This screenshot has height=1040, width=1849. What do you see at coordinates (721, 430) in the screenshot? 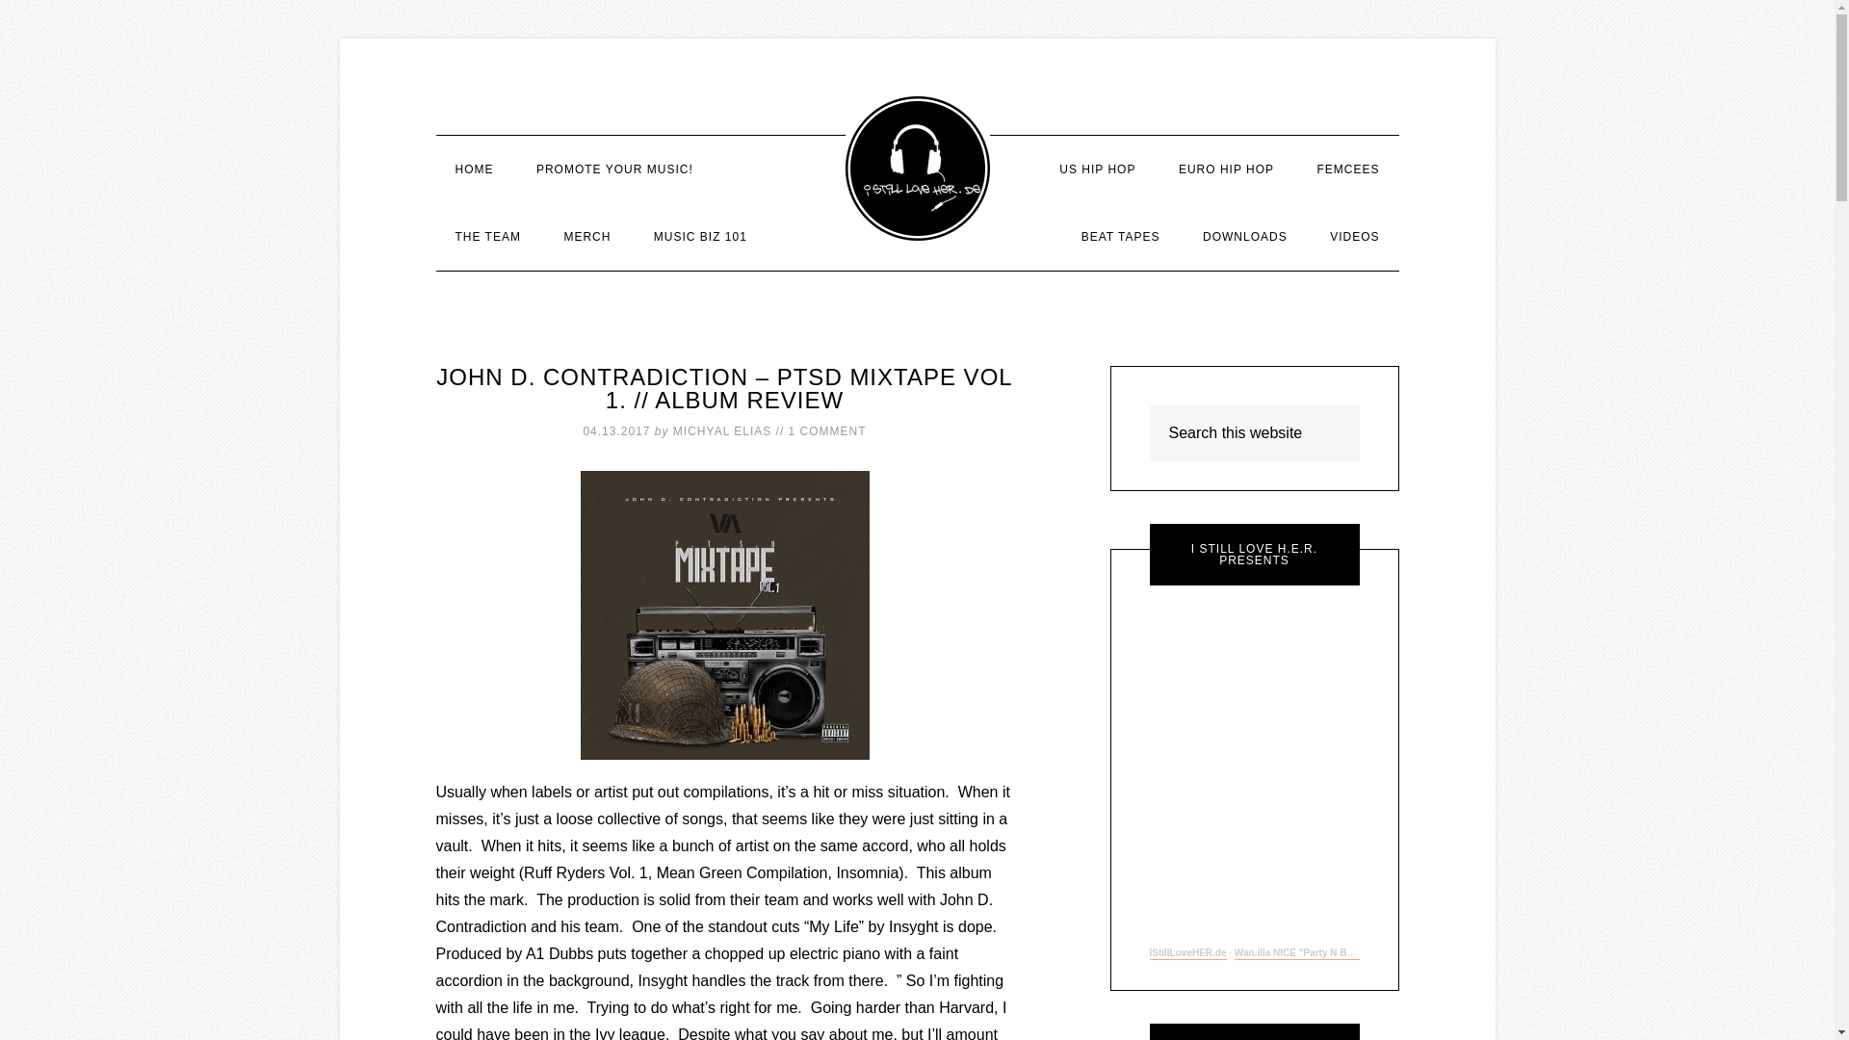
I see `MICHYAL ELIAS` at bounding box center [721, 430].